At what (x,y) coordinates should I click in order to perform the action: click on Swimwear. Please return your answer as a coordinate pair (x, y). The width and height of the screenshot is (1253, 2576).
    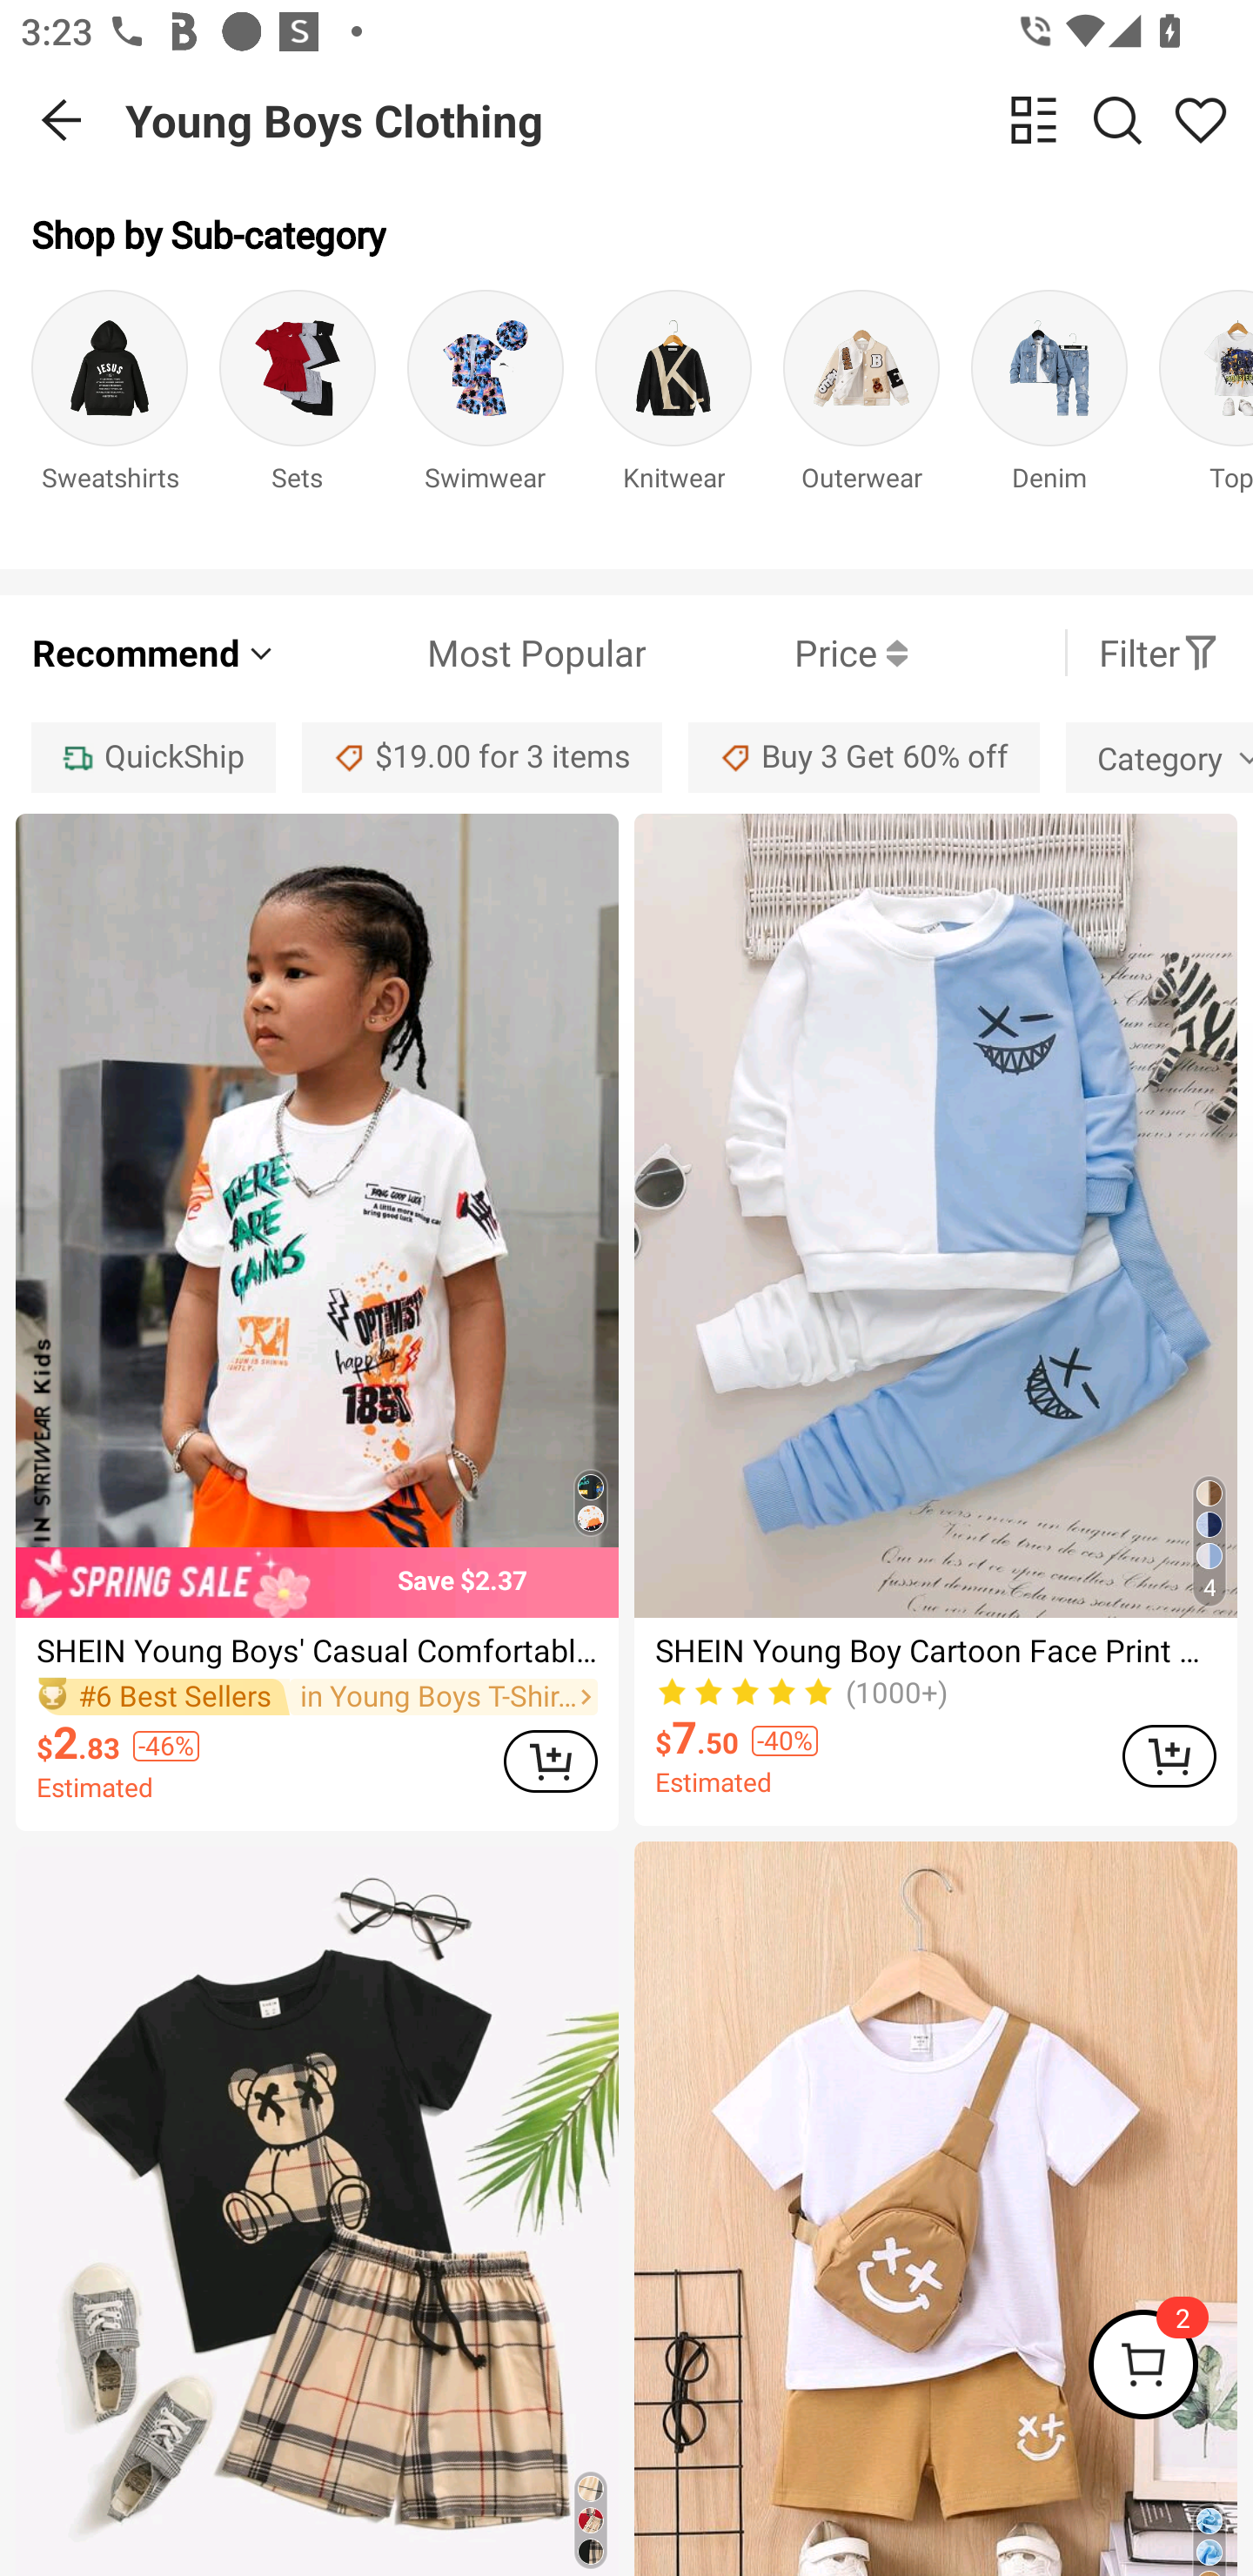
    Looking at the image, I should click on (486, 413).